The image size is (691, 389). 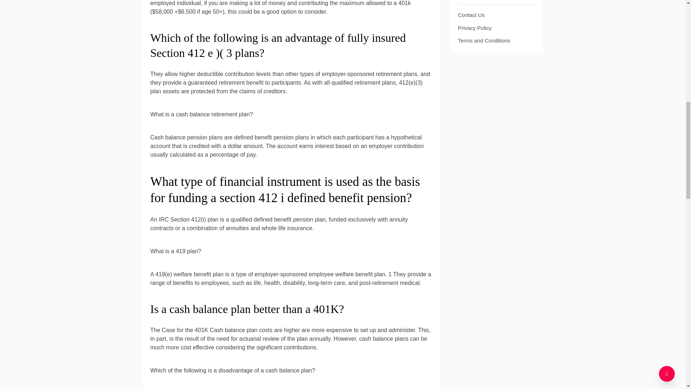 I want to click on Contact Us, so click(x=471, y=15).